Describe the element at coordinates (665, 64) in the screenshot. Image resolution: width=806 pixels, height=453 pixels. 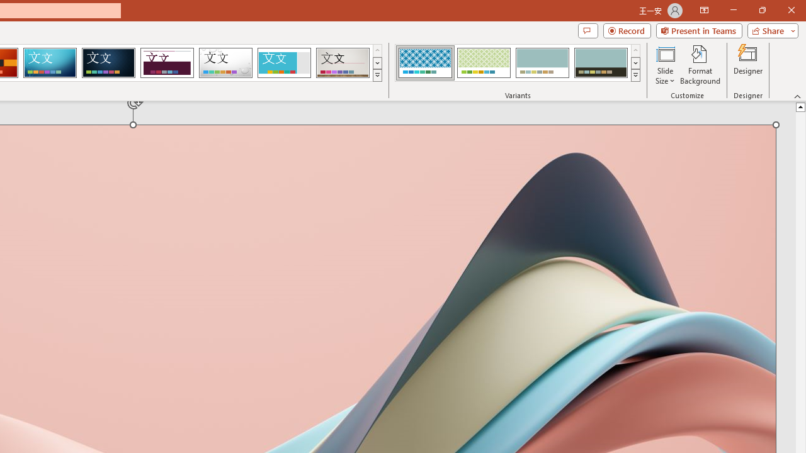
I see `Slide Size` at that location.